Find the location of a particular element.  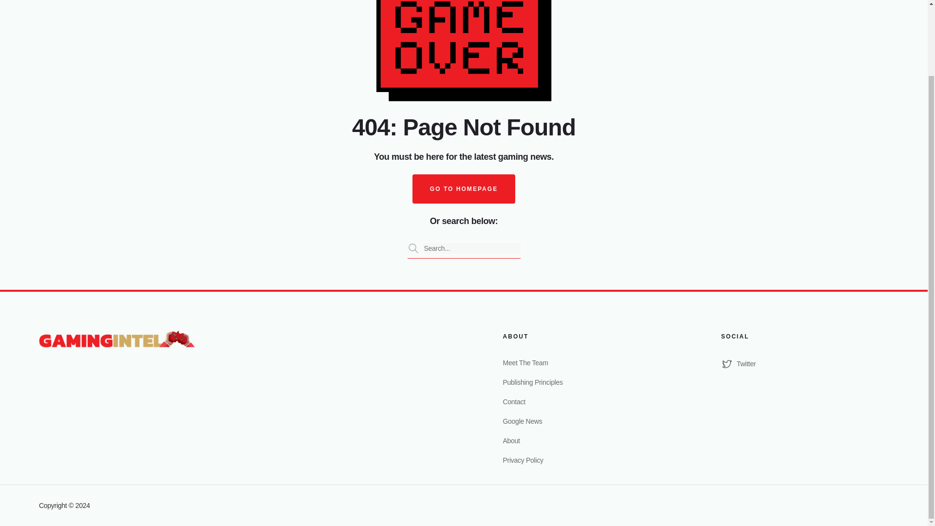

Twitter is located at coordinates (804, 364).